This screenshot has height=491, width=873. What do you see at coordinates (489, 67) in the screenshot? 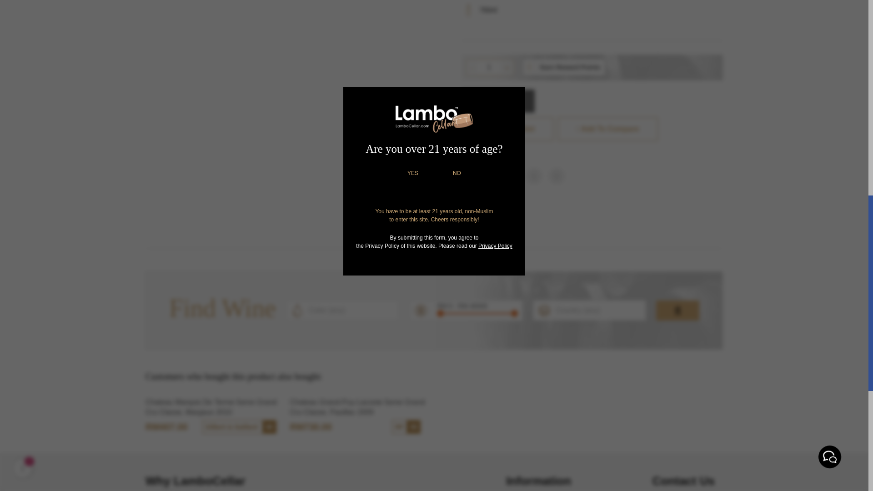
I see `1` at bounding box center [489, 67].